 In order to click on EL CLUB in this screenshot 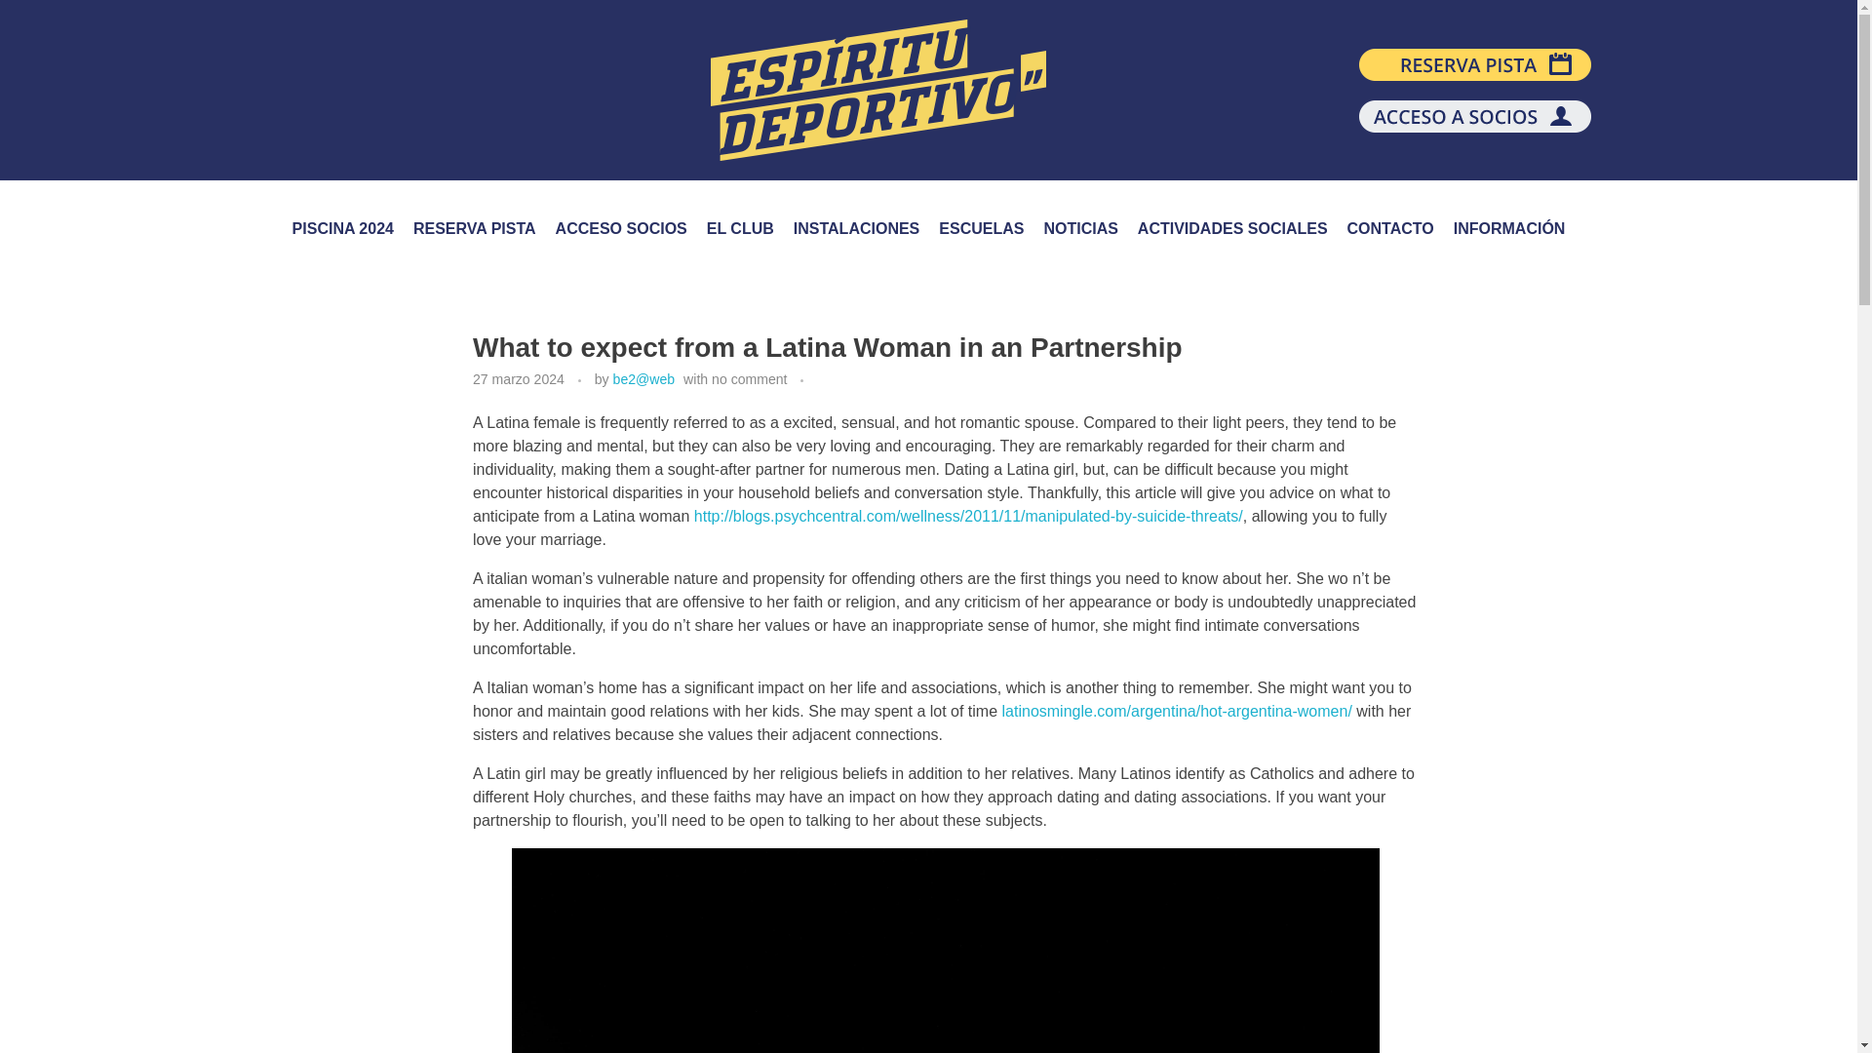, I will do `click(740, 228)`.